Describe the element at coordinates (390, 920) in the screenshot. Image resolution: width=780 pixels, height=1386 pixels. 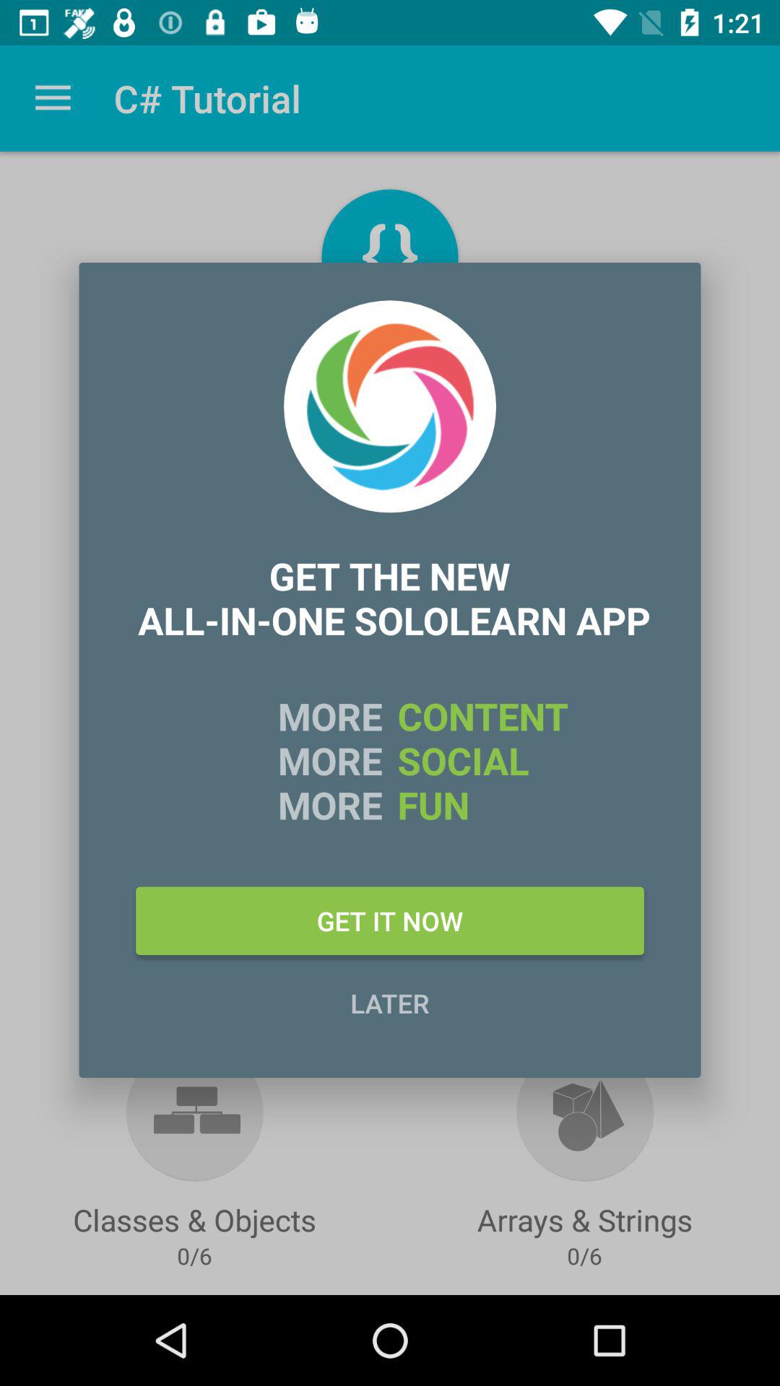
I see `launch item above the later` at that location.